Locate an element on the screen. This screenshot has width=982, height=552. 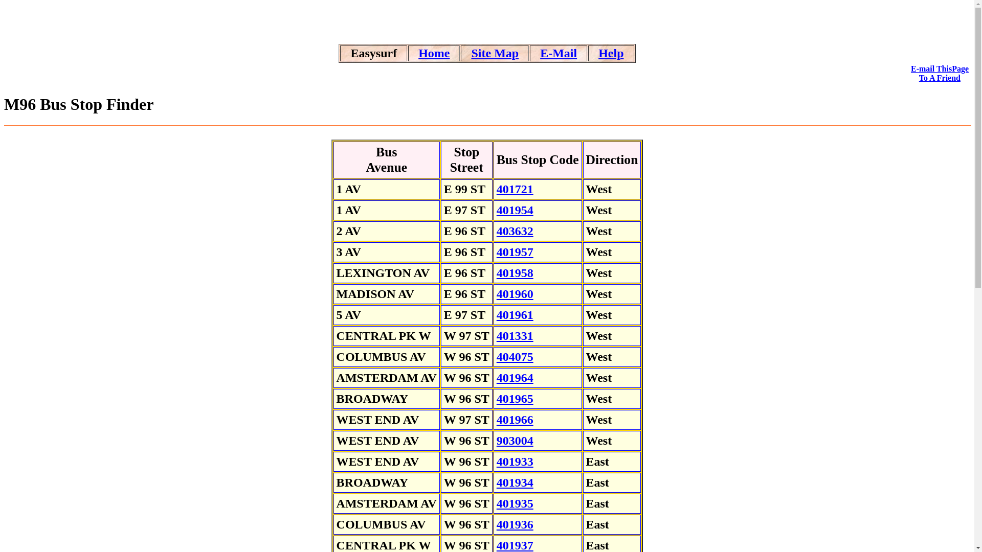
401935 is located at coordinates (515, 503).